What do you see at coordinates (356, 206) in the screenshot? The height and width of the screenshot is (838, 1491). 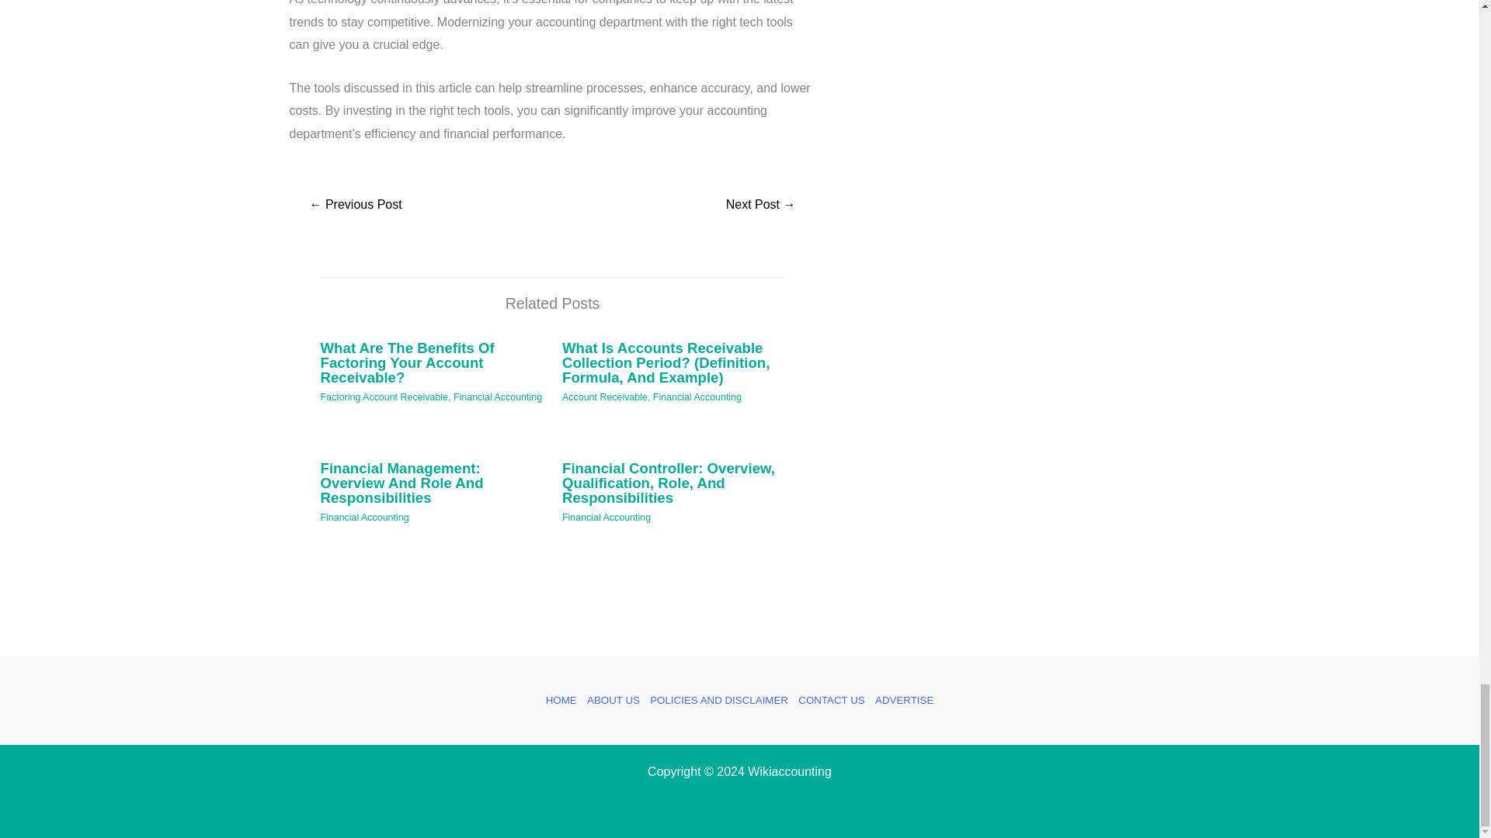 I see `Understanding Sales And Use Taxes` at bounding box center [356, 206].